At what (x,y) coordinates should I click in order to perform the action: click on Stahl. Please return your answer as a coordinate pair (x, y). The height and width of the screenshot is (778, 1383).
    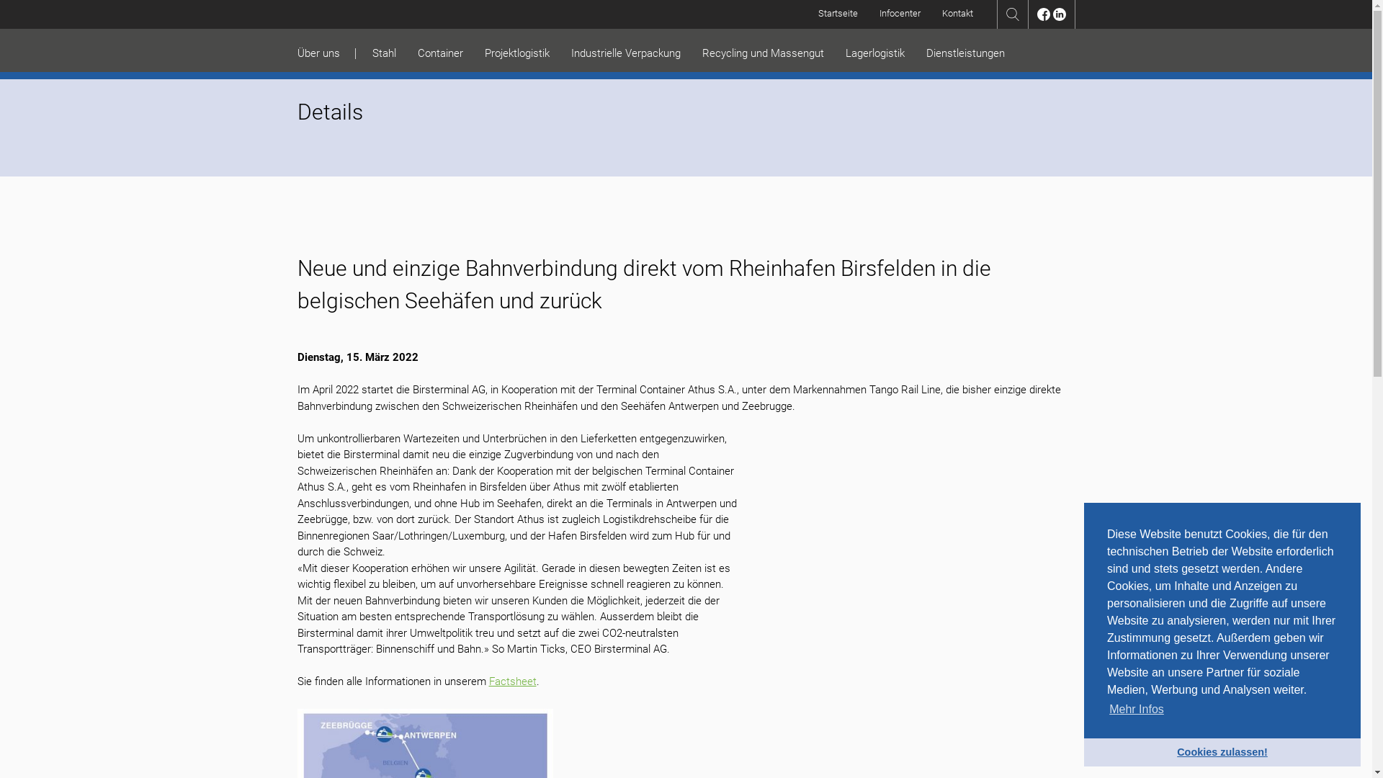
    Looking at the image, I should click on (383, 53).